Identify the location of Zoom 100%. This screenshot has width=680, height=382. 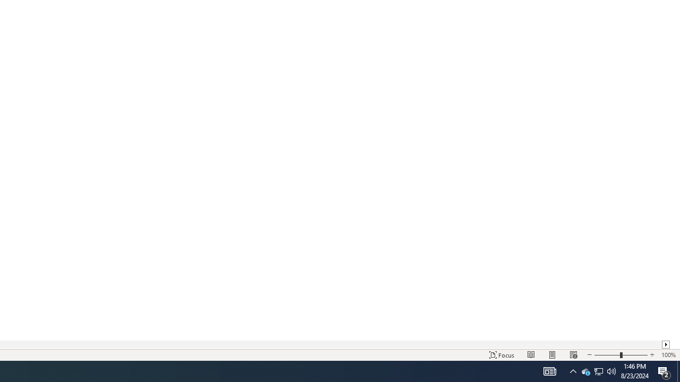
(585, 371).